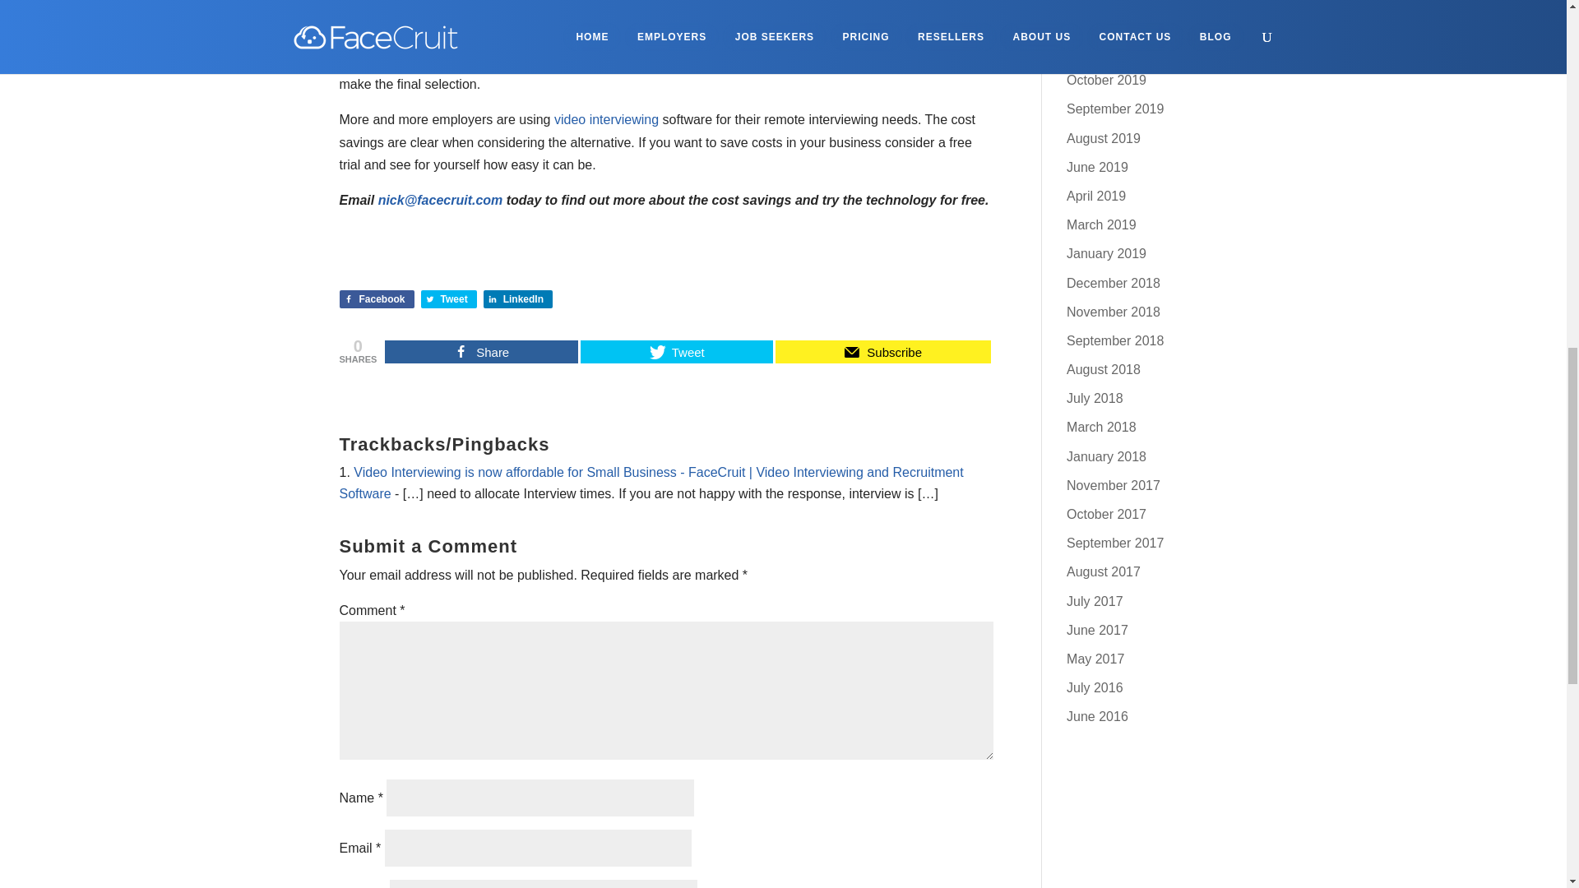  I want to click on LinkedIn, so click(518, 299).